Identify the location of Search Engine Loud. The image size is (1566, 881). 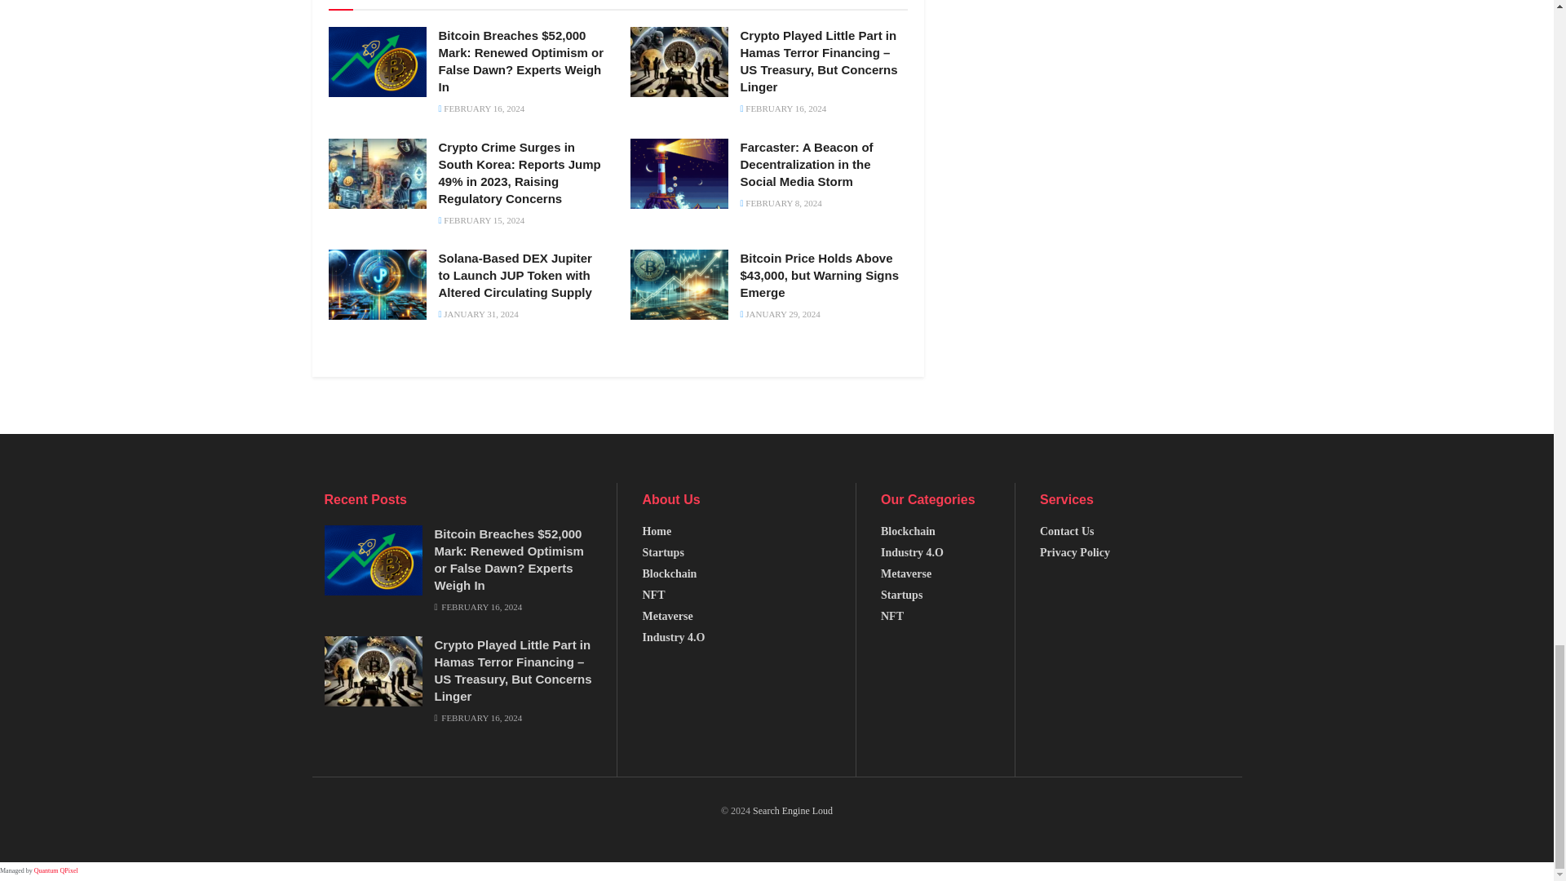
(793, 811).